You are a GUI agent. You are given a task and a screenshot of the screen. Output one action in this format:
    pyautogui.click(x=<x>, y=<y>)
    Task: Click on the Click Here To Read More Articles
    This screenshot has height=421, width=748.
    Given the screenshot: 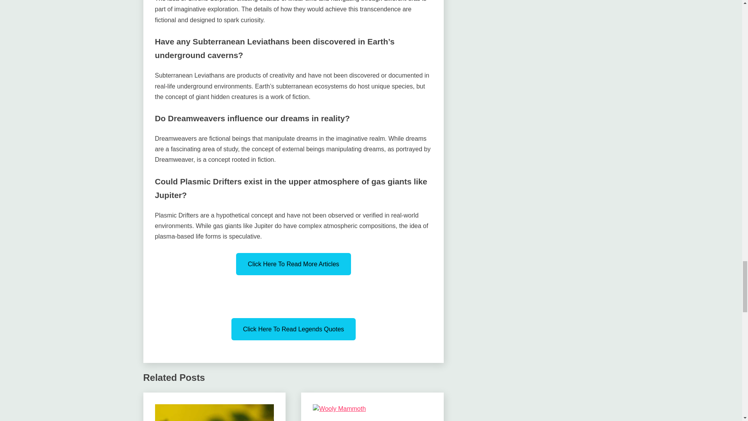 What is the action you would take?
    pyautogui.click(x=293, y=264)
    